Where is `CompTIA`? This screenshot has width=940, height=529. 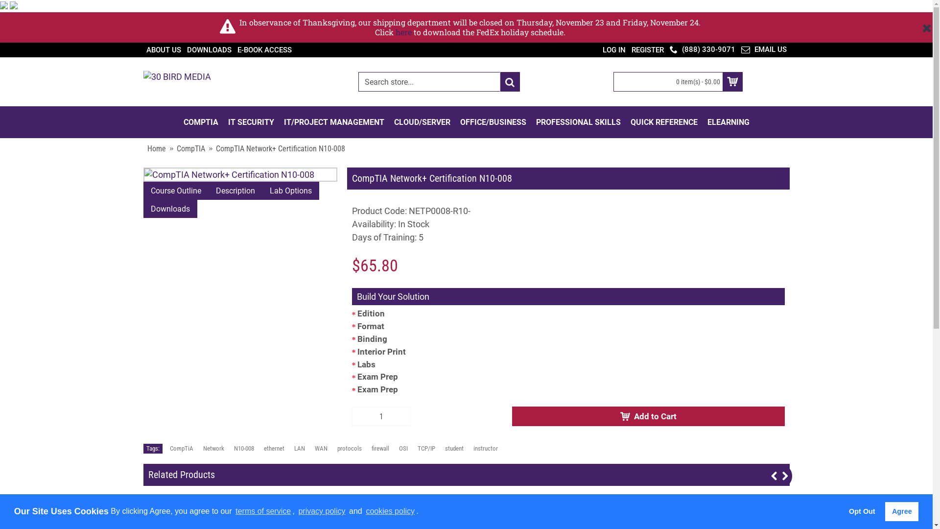
CompTIA is located at coordinates (190, 149).